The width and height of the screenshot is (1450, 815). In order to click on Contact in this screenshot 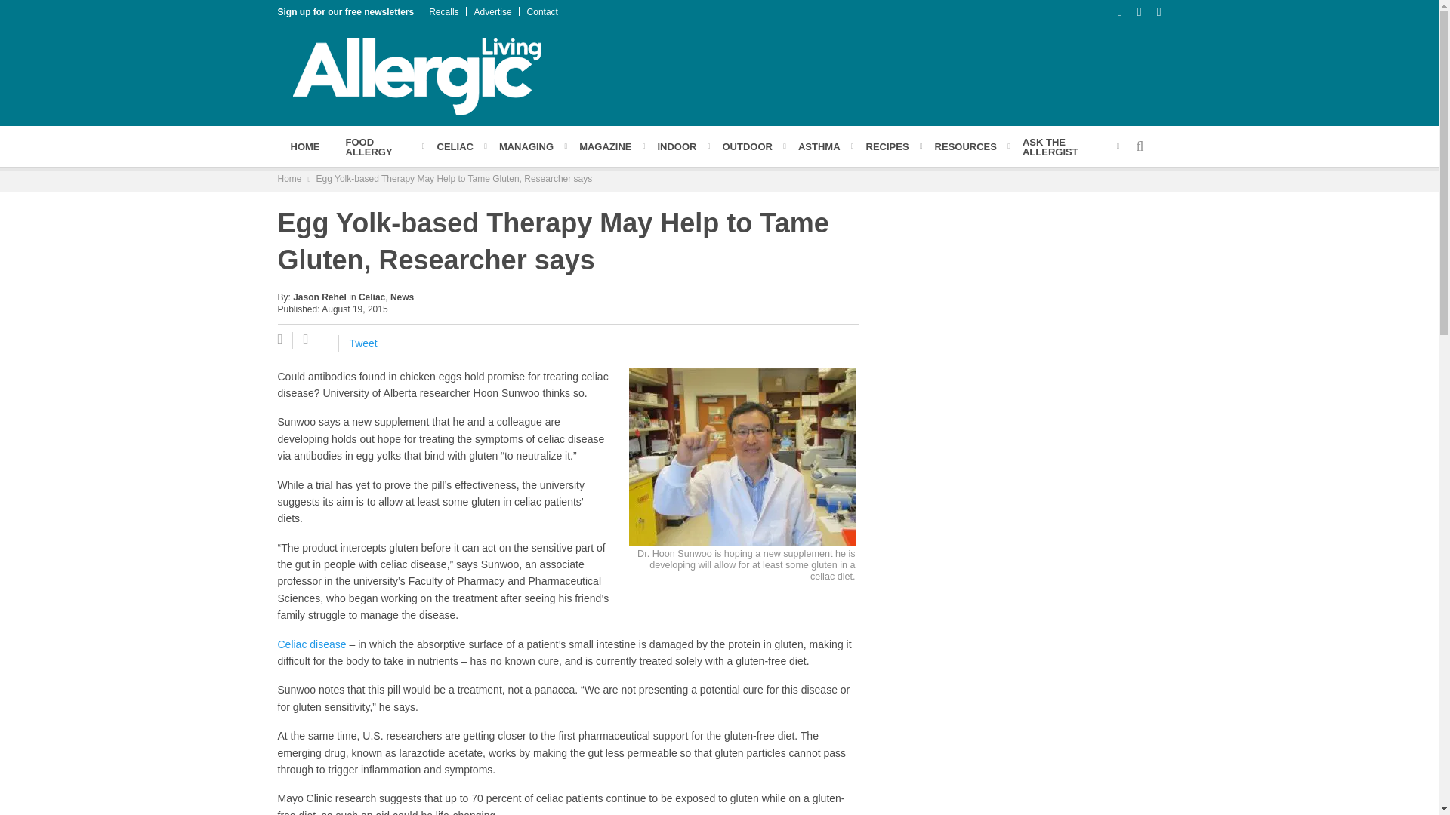, I will do `click(542, 11)`.